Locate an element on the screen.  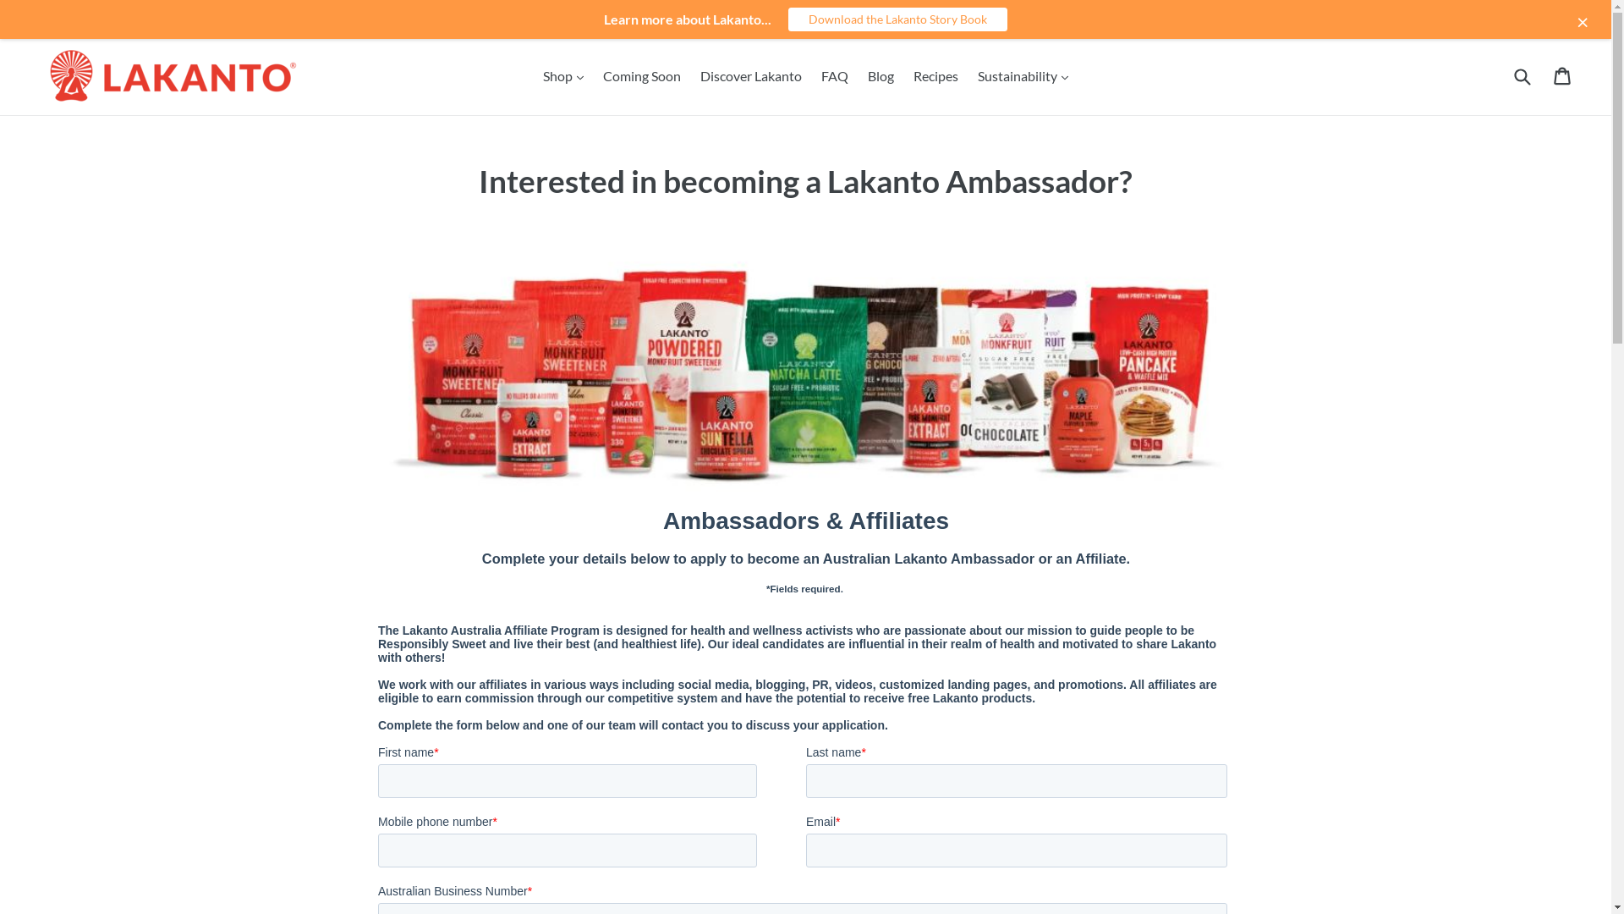
FAQ is located at coordinates (835, 76).